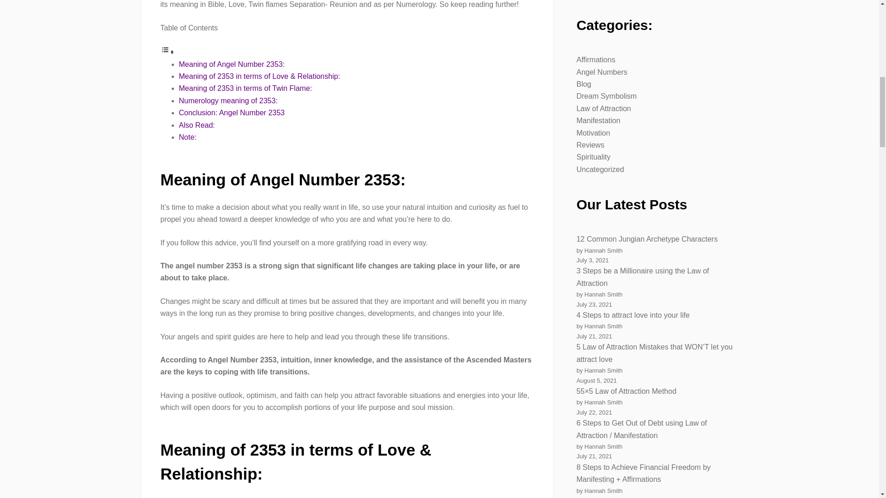 This screenshot has height=498, width=886. What do you see at coordinates (232, 64) in the screenshot?
I see `Meaning of Angel Number 2353:` at bounding box center [232, 64].